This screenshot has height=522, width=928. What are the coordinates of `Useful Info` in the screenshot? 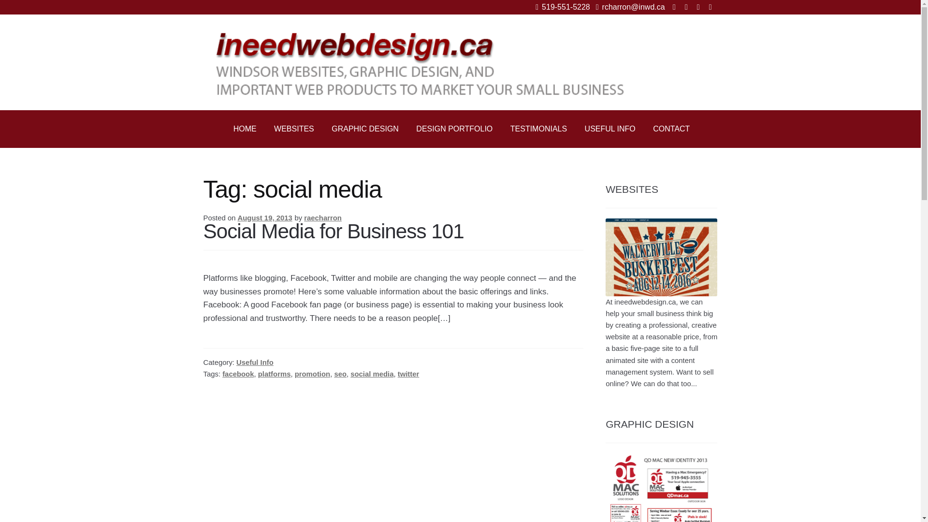 It's located at (255, 362).